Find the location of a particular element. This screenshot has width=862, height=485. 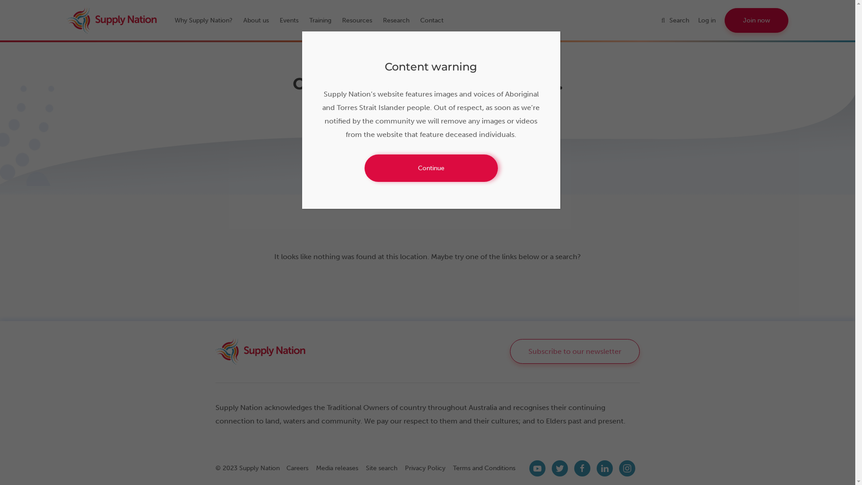

Join now is located at coordinates (756, 21).